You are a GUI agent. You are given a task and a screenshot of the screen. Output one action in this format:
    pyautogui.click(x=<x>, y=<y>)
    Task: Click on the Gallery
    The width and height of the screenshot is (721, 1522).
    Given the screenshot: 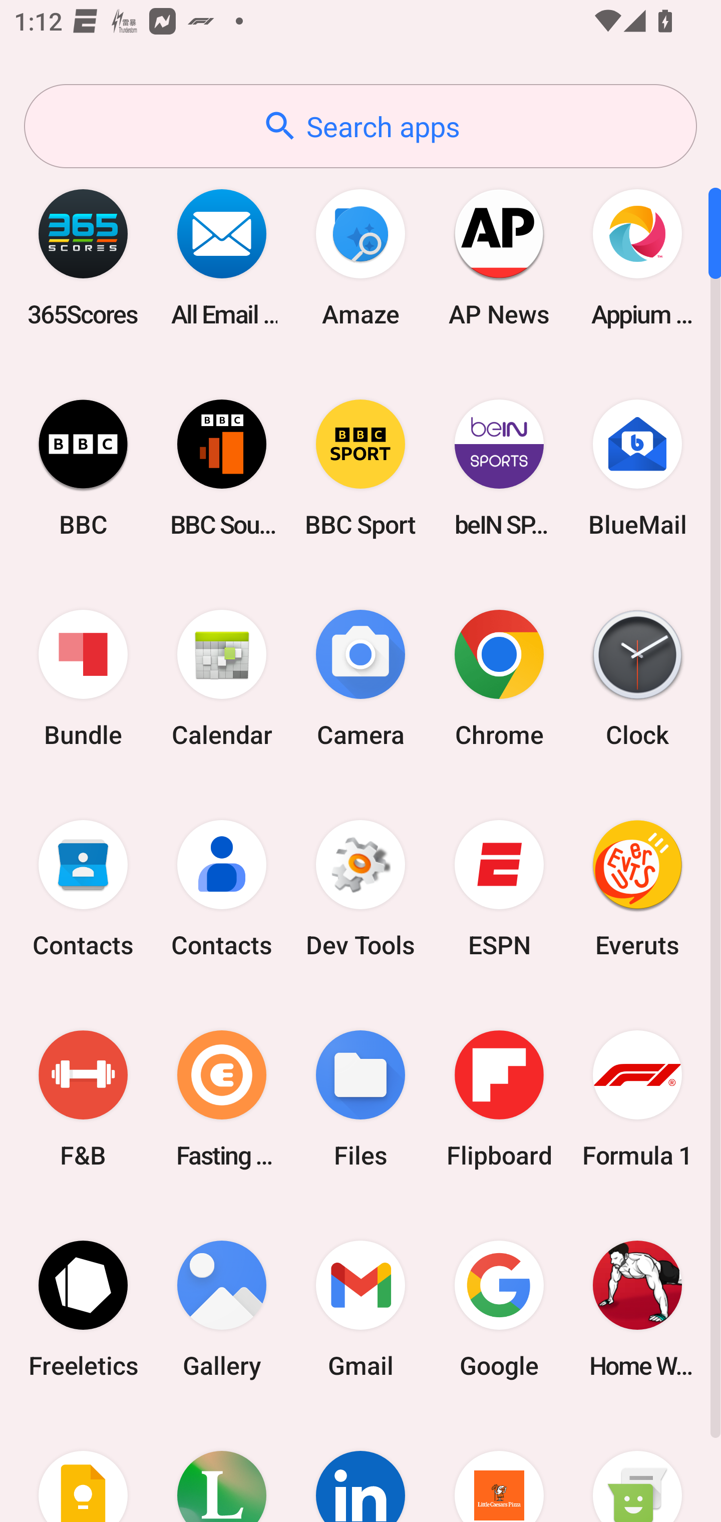 What is the action you would take?
    pyautogui.click(x=222, y=1309)
    